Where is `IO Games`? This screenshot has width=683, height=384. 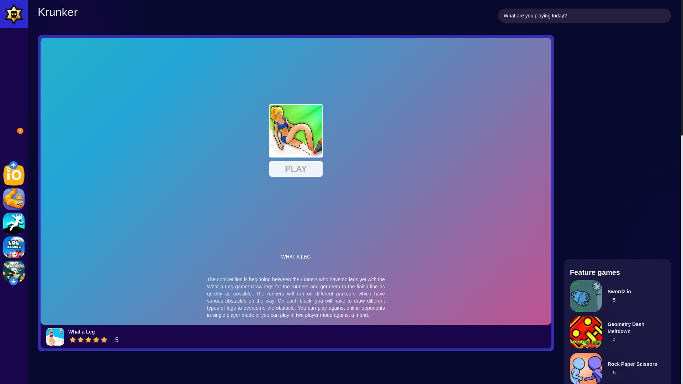 IO Games is located at coordinates (14, 175).